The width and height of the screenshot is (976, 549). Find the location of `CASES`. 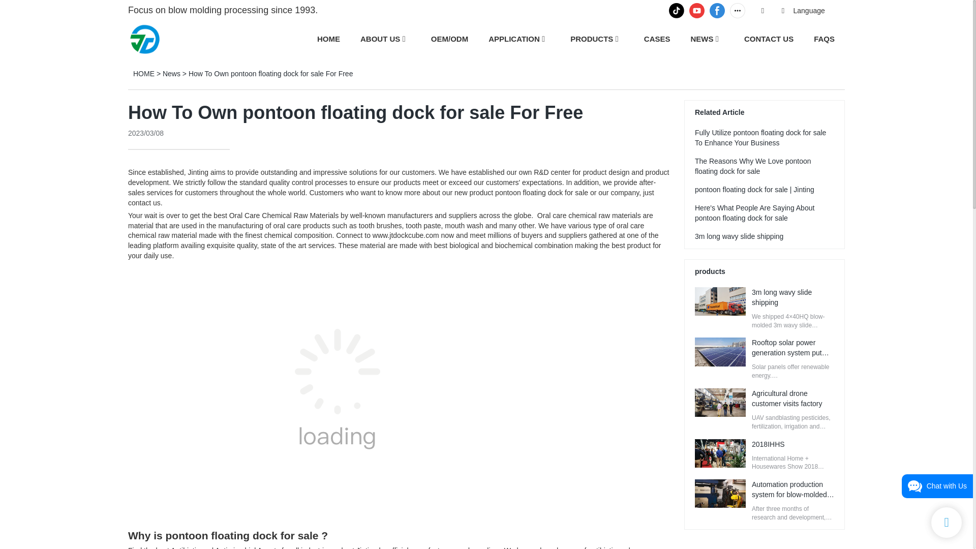

CASES is located at coordinates (657, 39).